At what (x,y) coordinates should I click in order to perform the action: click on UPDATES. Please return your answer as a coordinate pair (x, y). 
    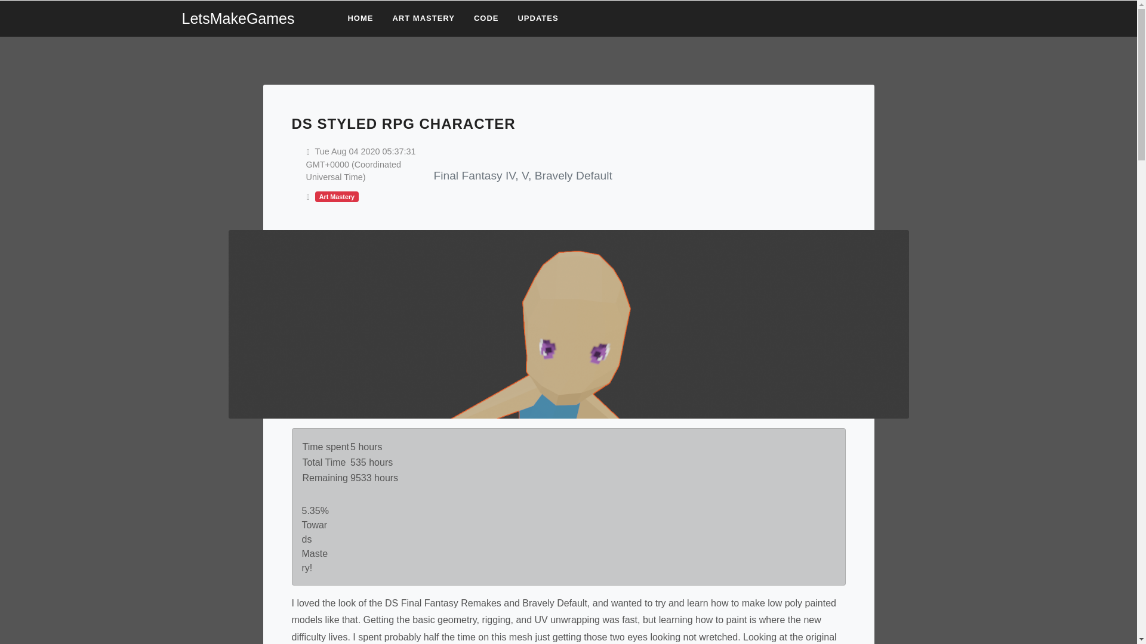
    Looking at the image, I should click on (538, 18).